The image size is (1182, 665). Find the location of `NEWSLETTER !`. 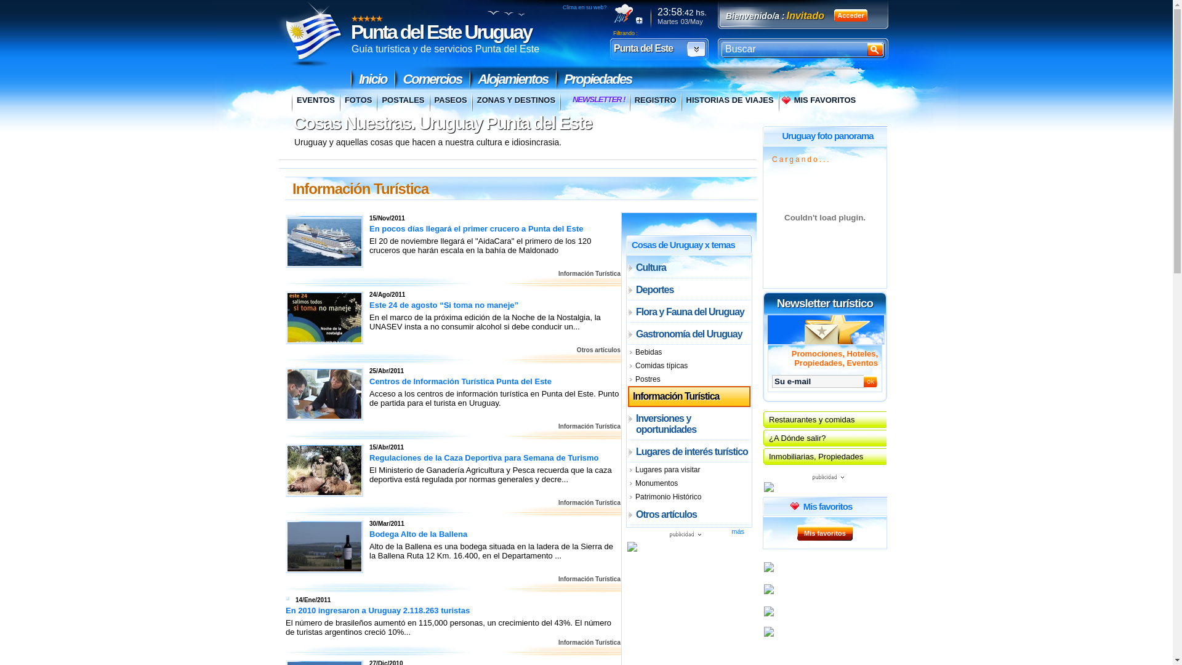

NEWSLETTER ! is located at coordinates (598, 101).